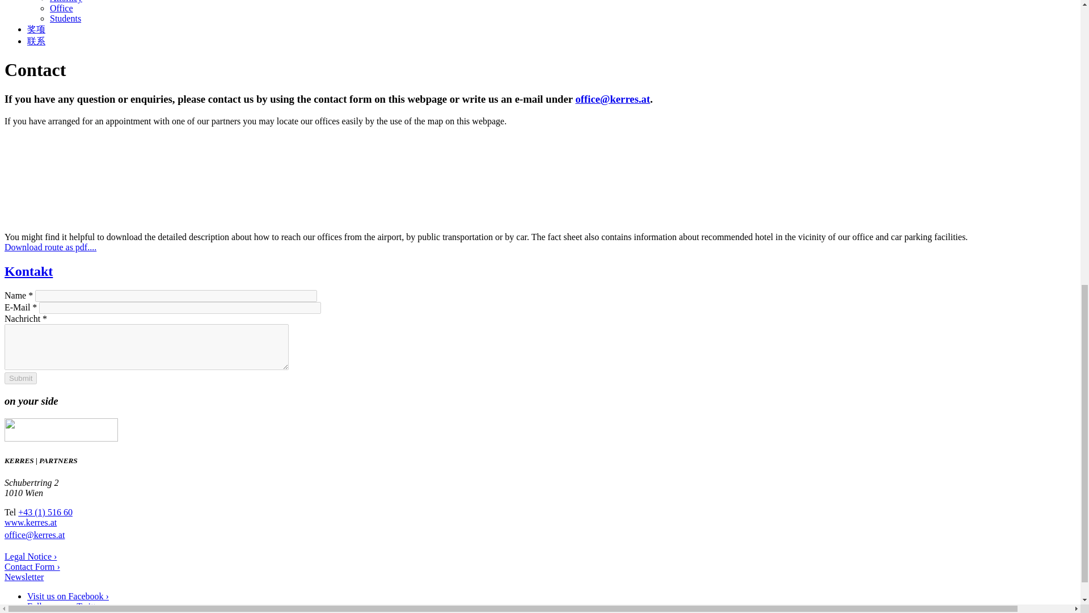  I want to click on Kontakt, so click(28, 271).